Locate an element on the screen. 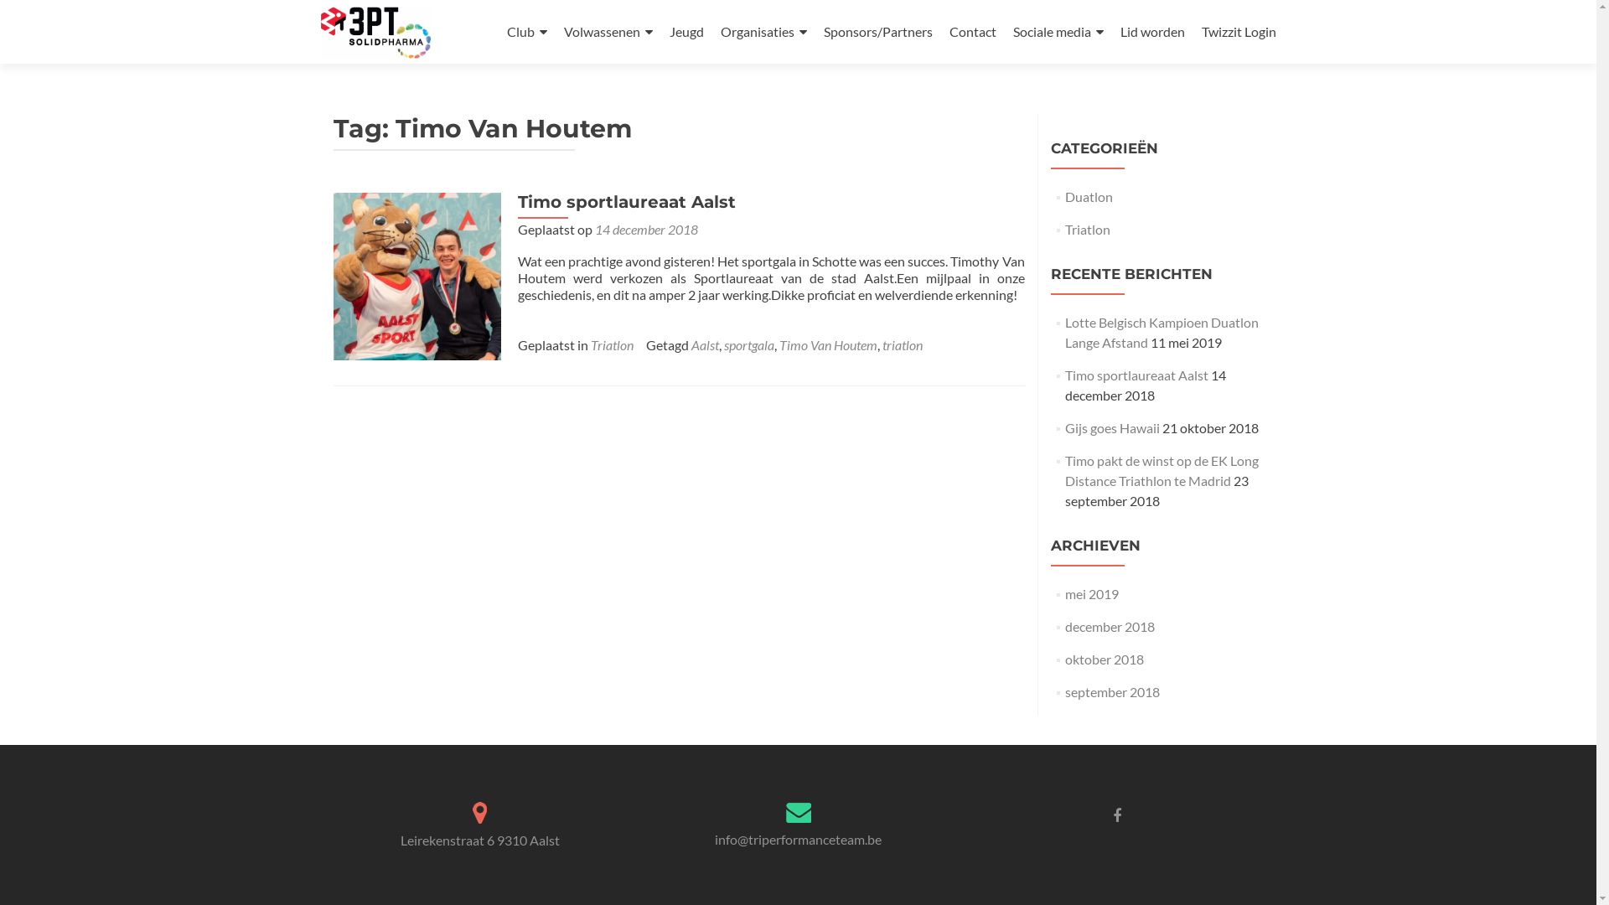 This screenshot has width=1609, height=905. Triatlon is located at coordinates (612, 345).